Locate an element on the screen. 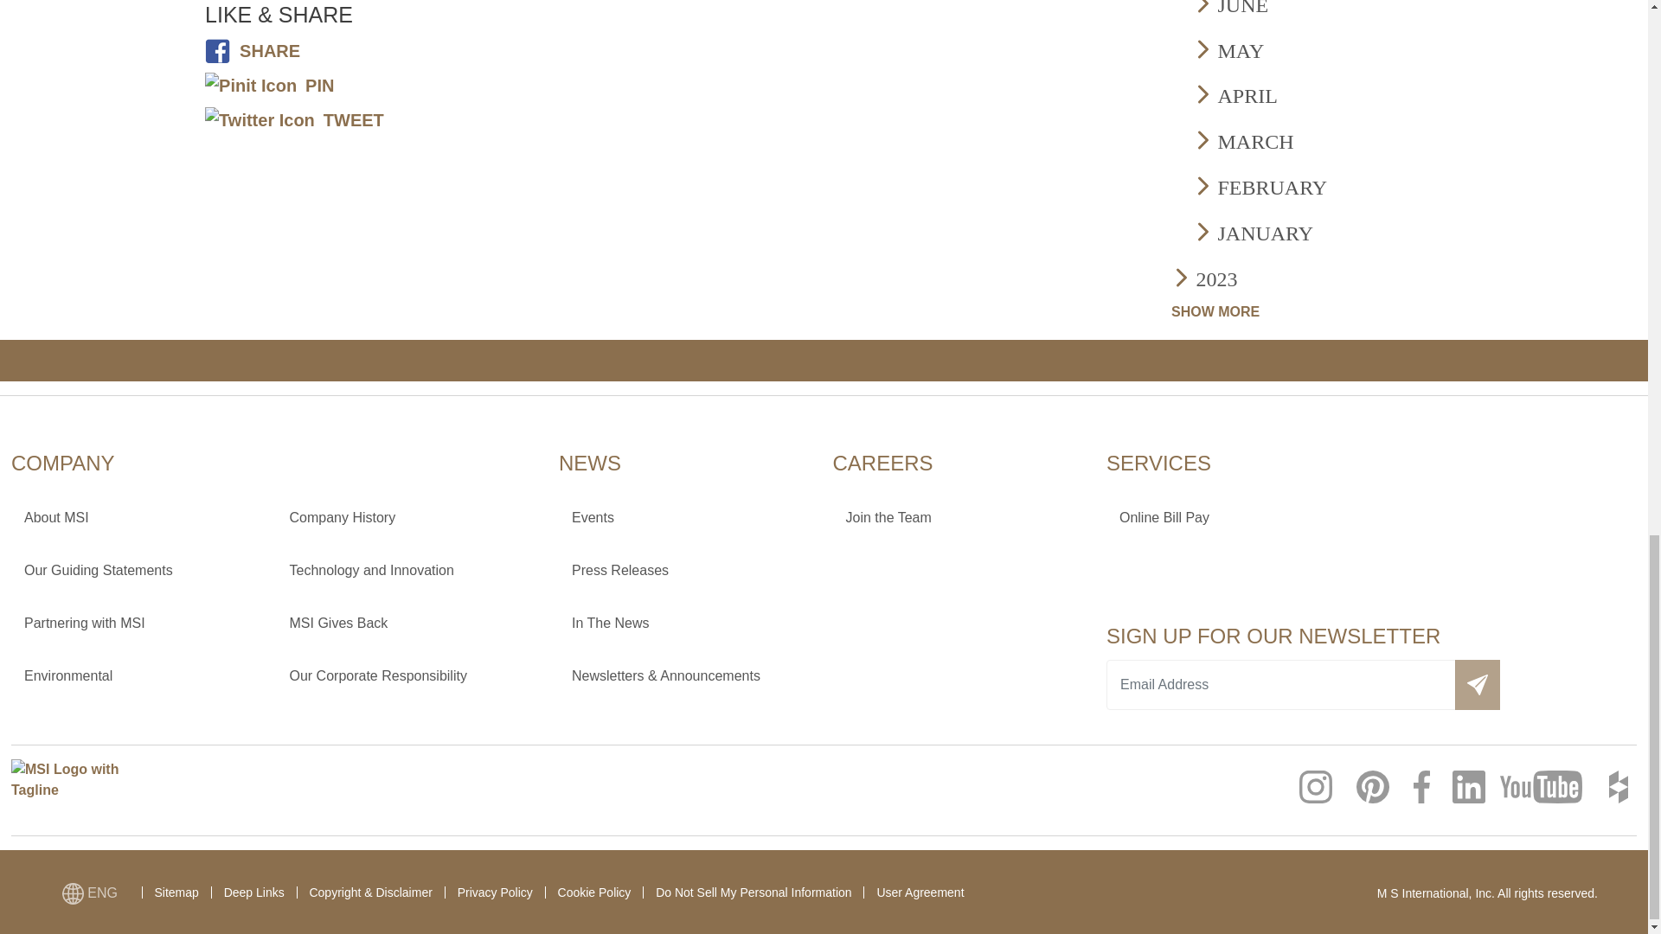  Share on Pinterest is located at coordinates (268, 85).